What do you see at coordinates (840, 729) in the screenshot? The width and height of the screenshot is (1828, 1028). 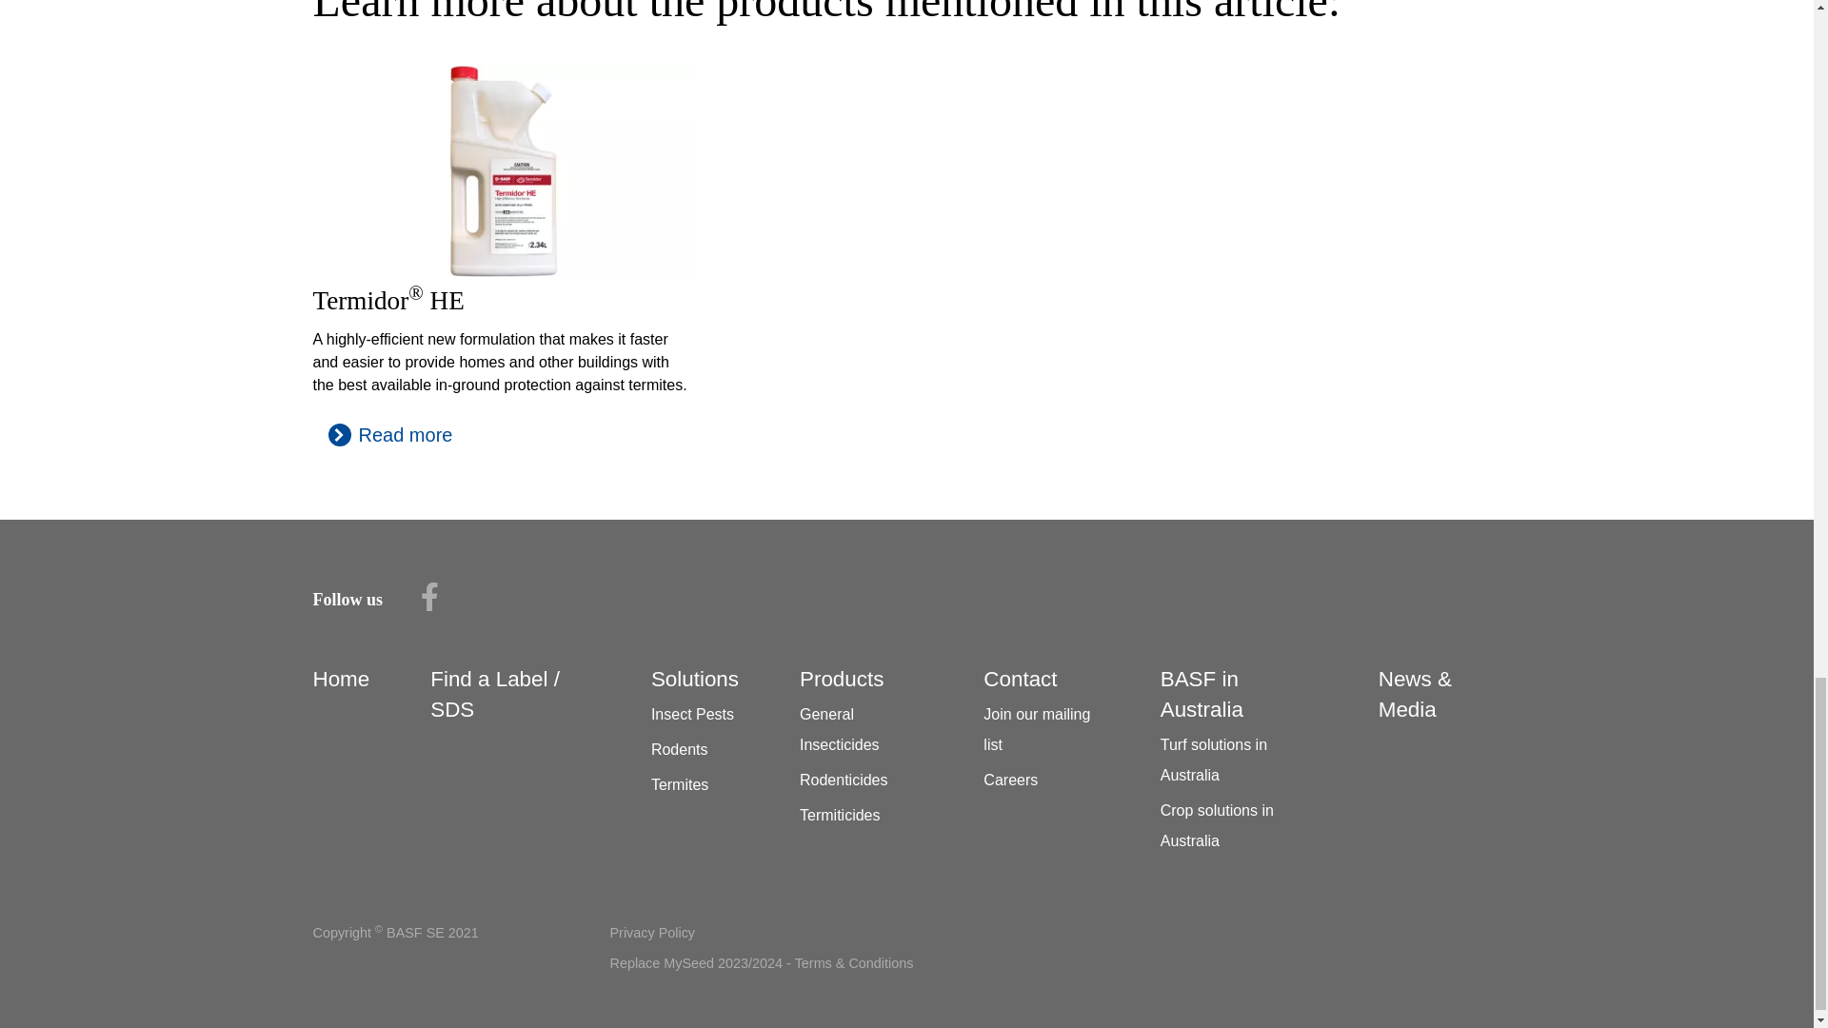 I see `General Insecticides` at bounding box center [840, 729].